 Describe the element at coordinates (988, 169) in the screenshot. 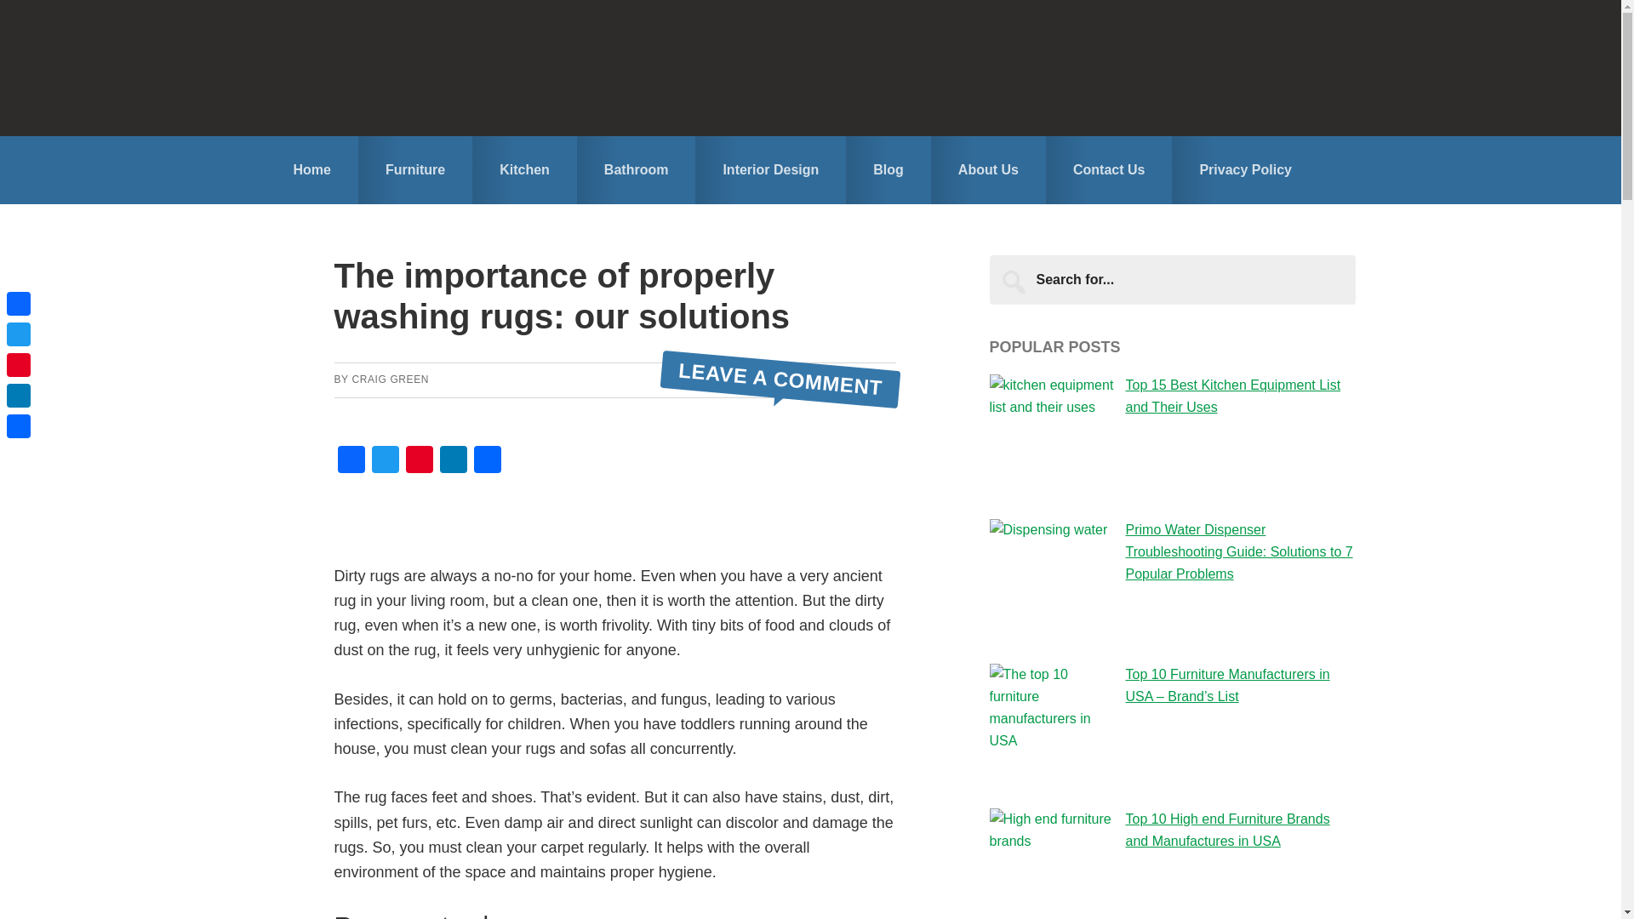

I see `About Us` at that location.